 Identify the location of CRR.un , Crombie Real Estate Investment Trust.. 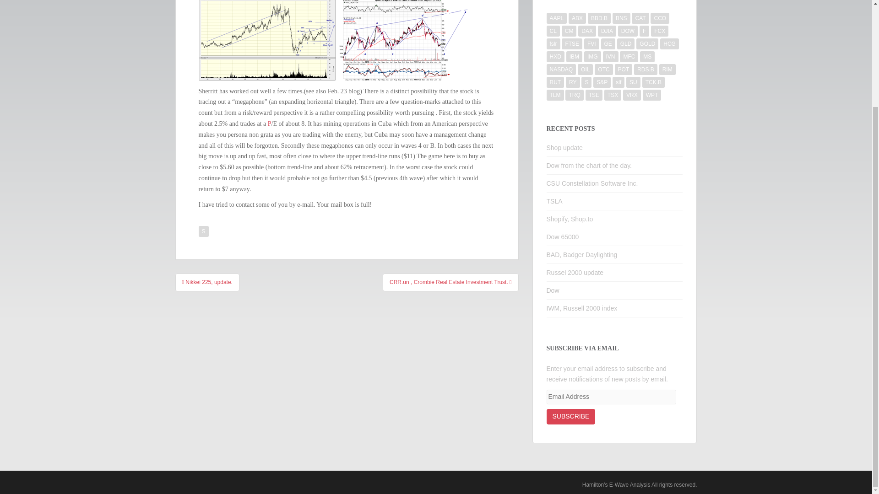
(450, 282).